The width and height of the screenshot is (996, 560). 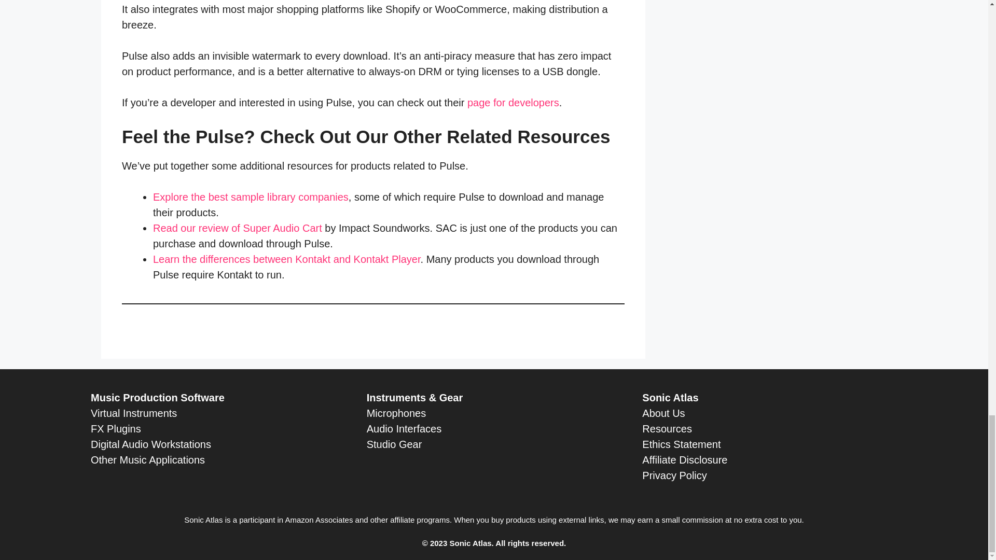 What do you see at coordinates (158, 397) in the screenshot?
I see `Music Production Software` at bounding box center [158, 397].